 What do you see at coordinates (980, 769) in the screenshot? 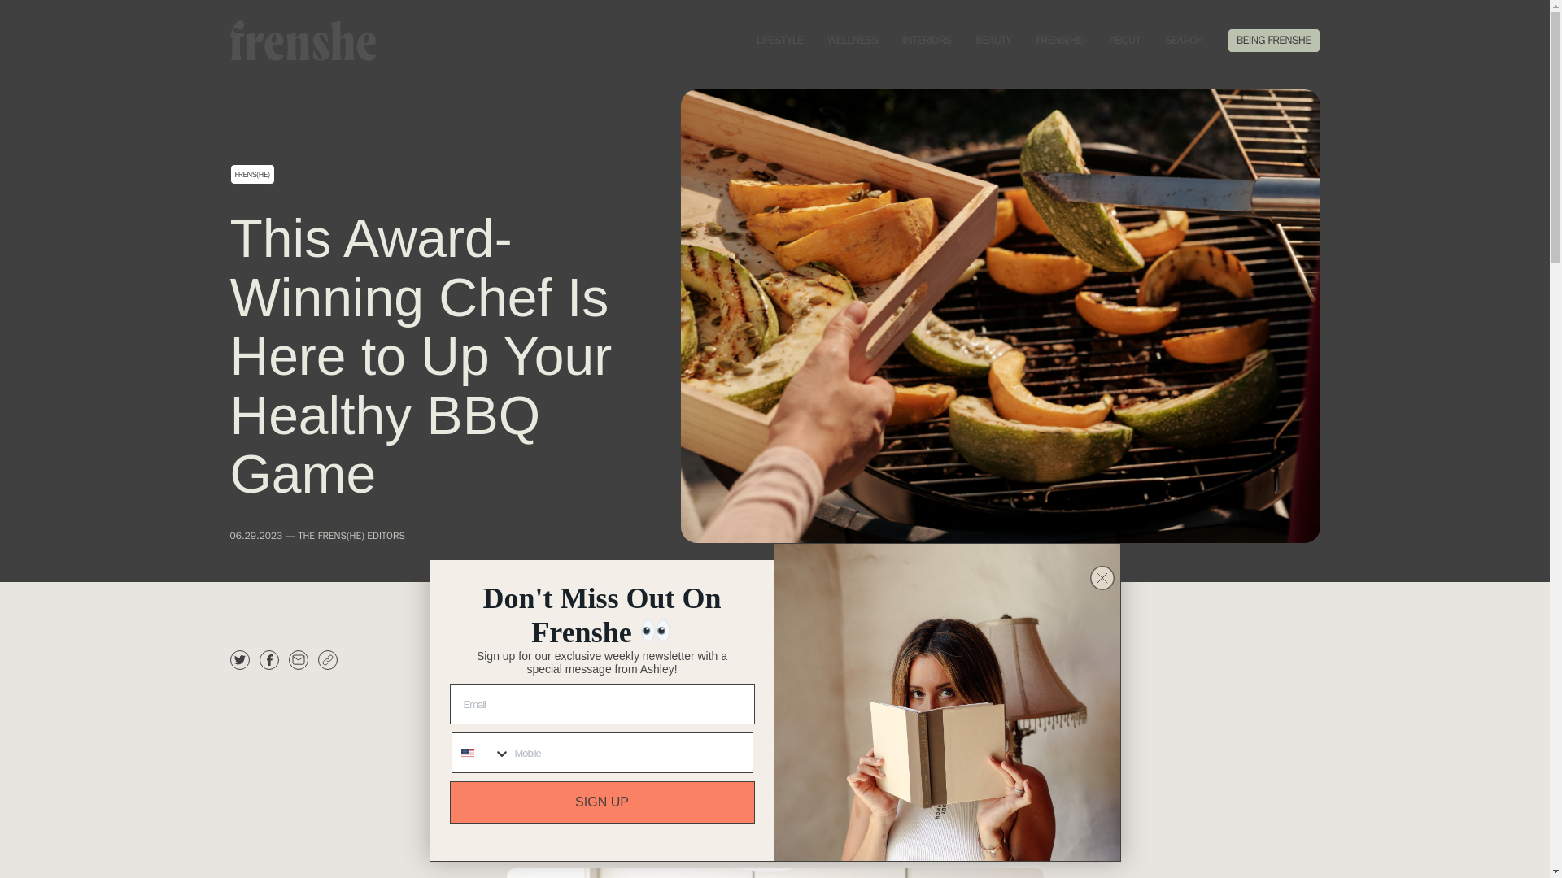
I see `Grass VBQ Joint` at bounding box center [980, 769].